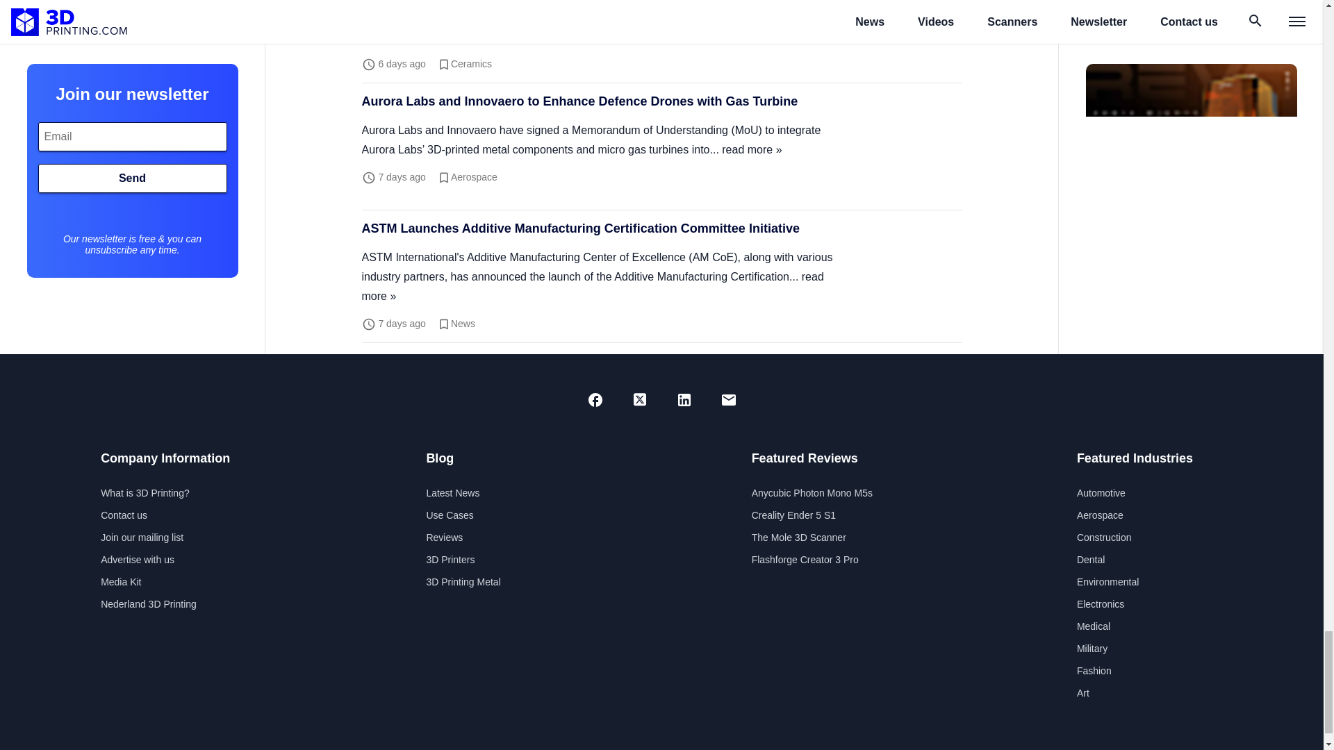 This screenshot has height=750, width=1334. Describe the element at coordinates (402, 322) in the screenshot. I see `1723017650` at that location.